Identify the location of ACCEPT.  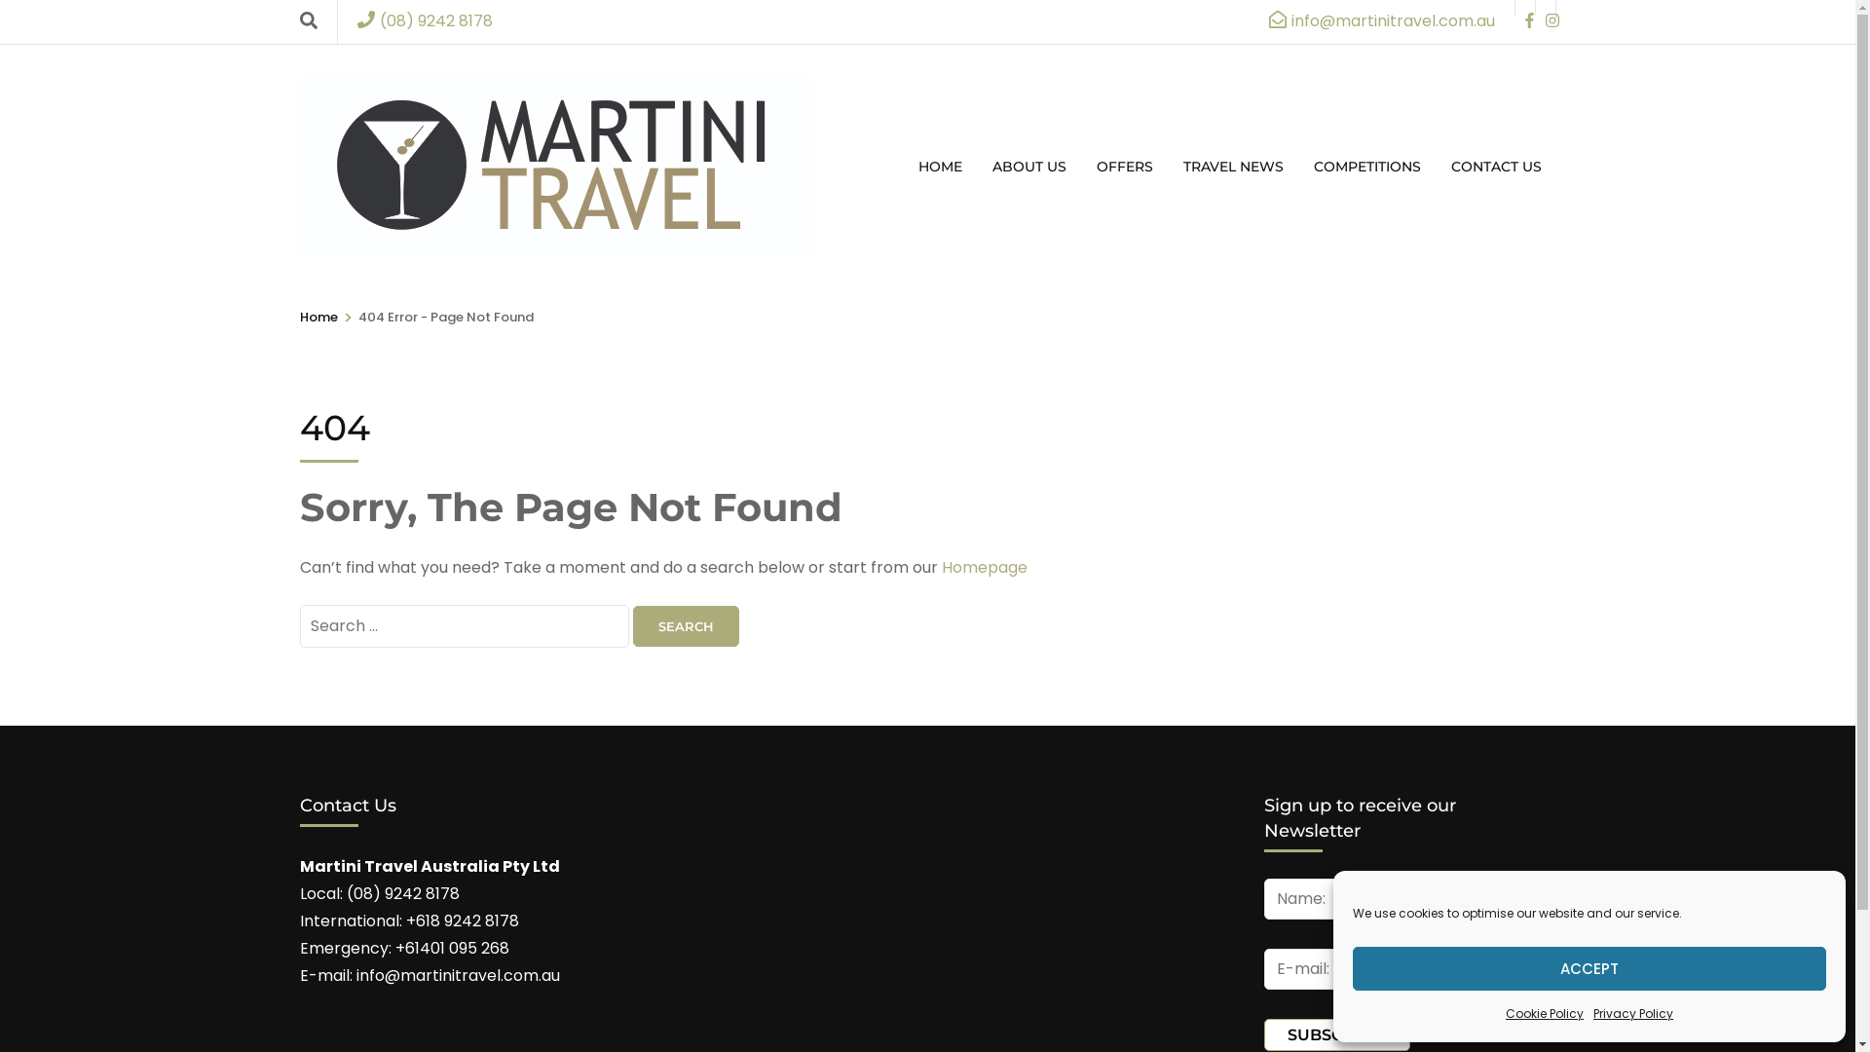
(1589, 968).